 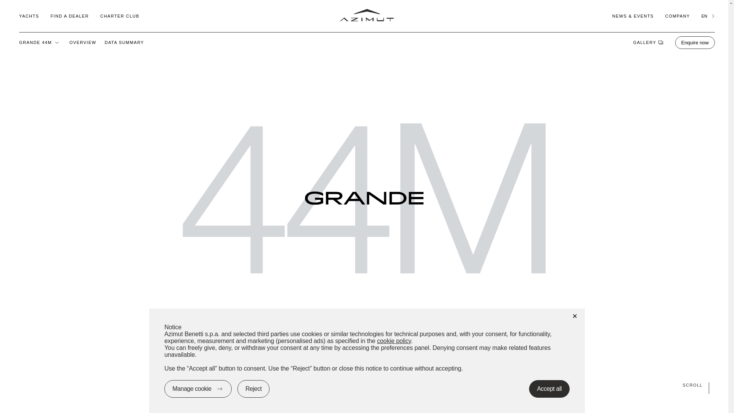 What do you see at coordinates (677, 16) in the screenshot?
I see `COMPANY` at bounding box center [677, 16].